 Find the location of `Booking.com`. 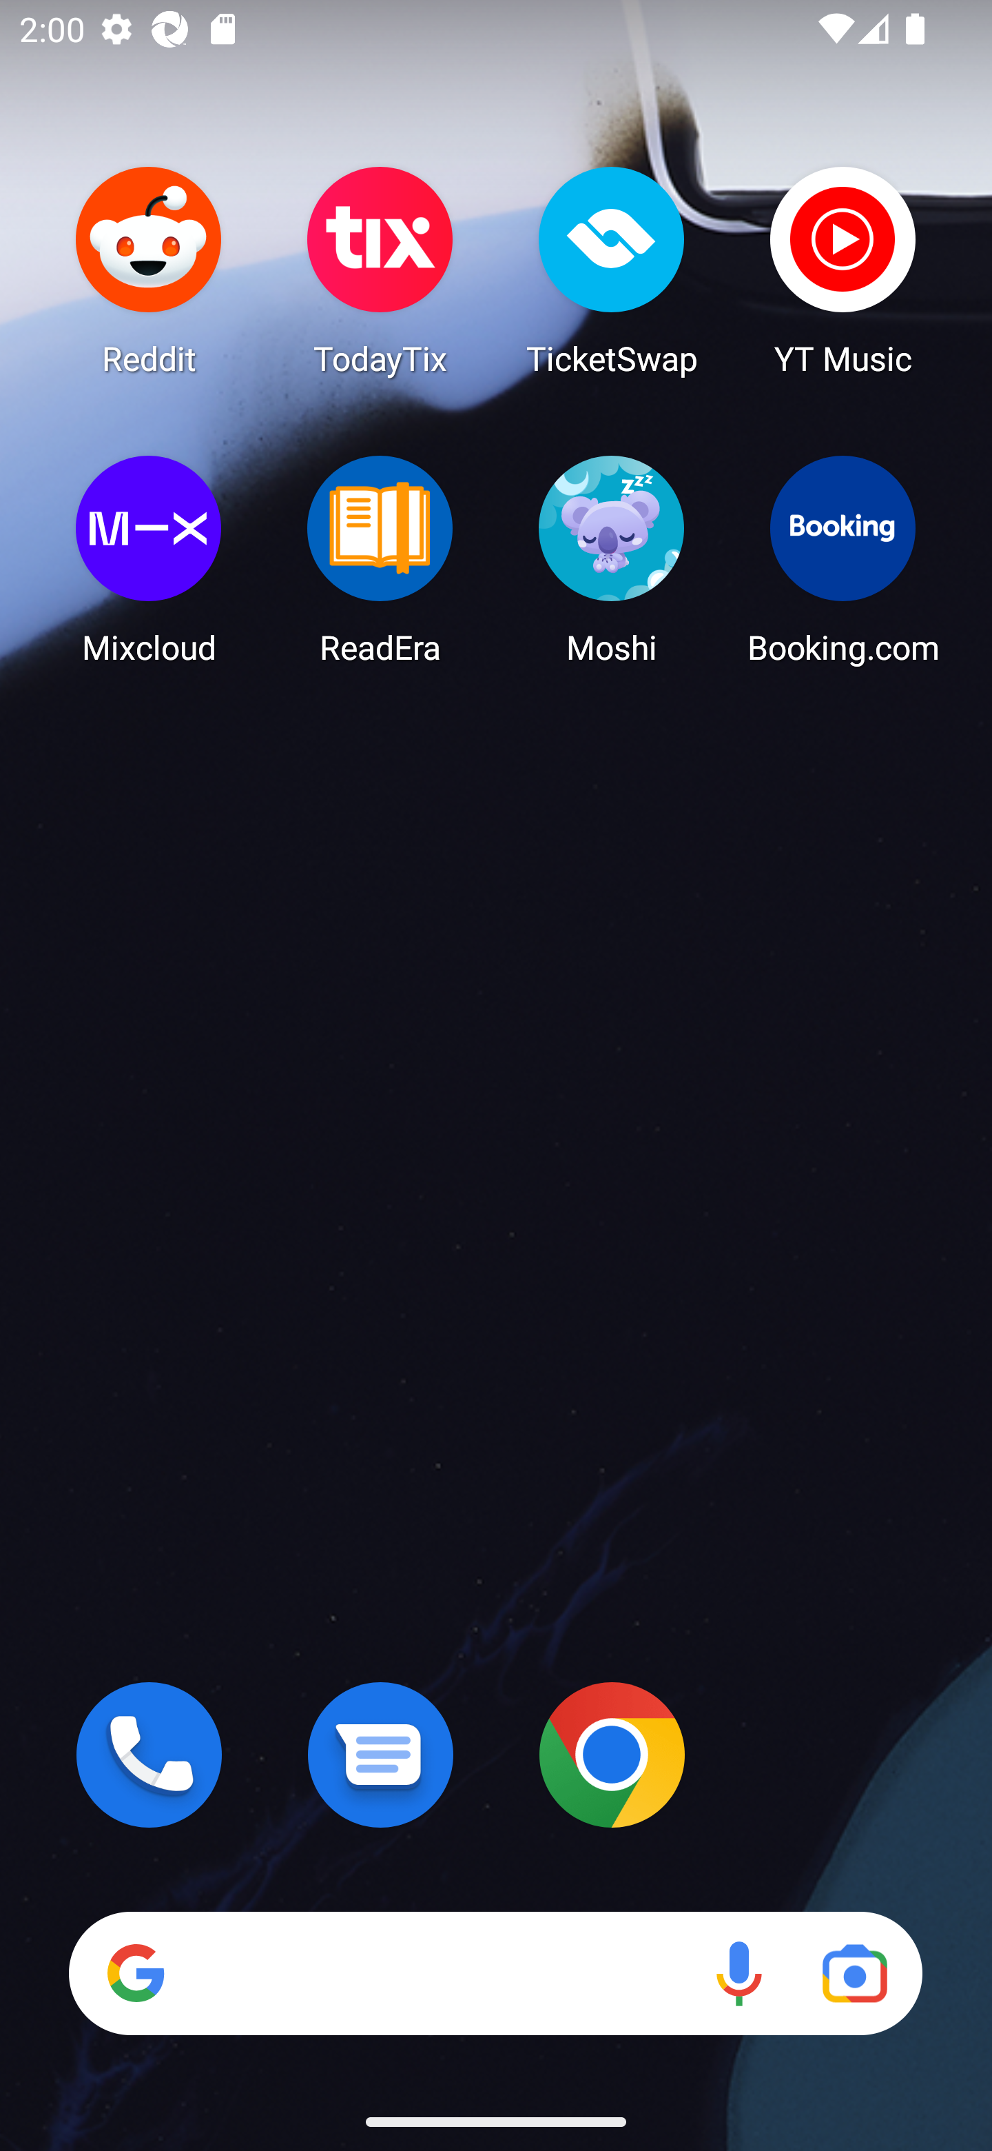

Booking.com is located at coordinates (843, 559).